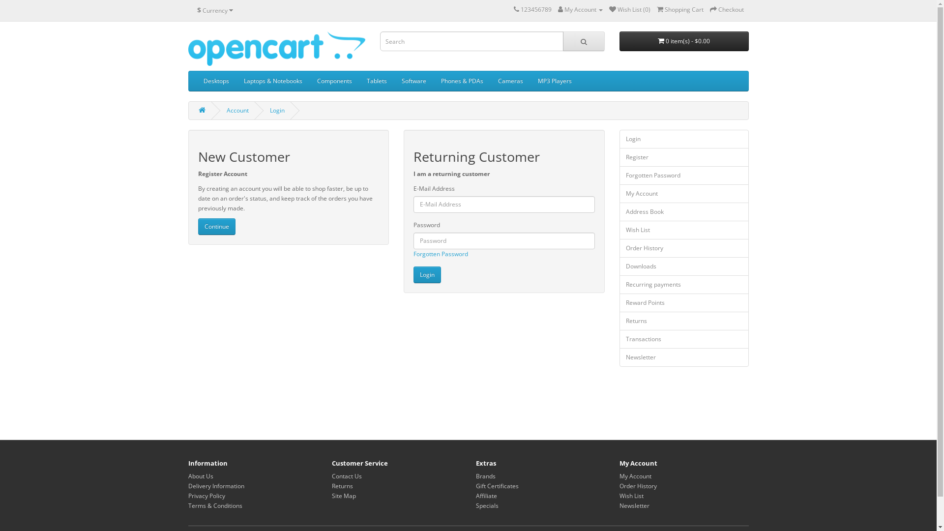 The width and height of the screenshot is (944, 531). Describe the element at coordinates (631, 496) in the screenshot. I see `Wish List` at that location.